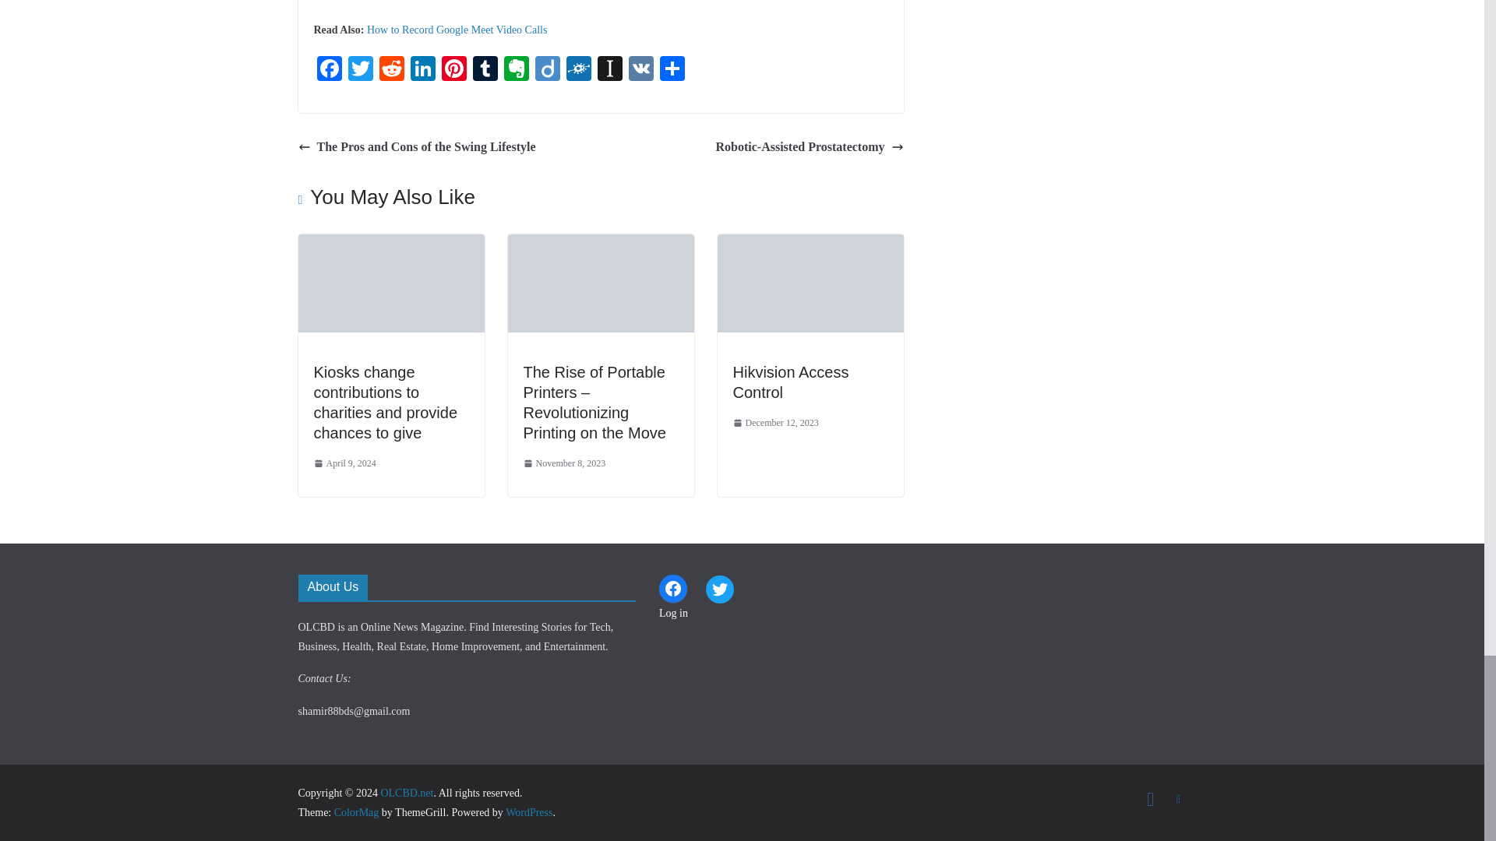  I want to click on LinkedIn, so click(422, 70).